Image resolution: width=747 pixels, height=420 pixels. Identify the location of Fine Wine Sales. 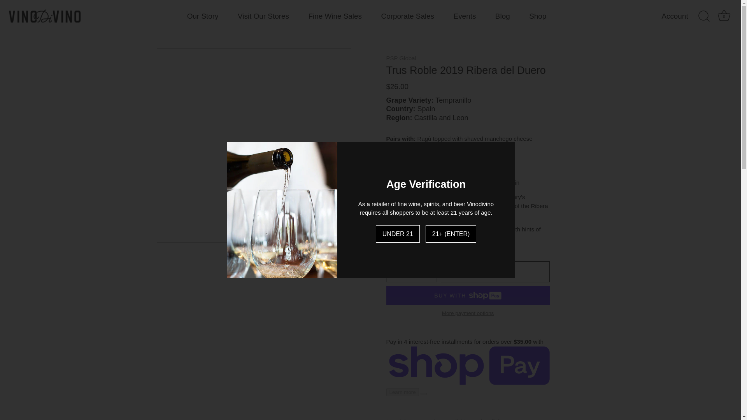
(335, 16).